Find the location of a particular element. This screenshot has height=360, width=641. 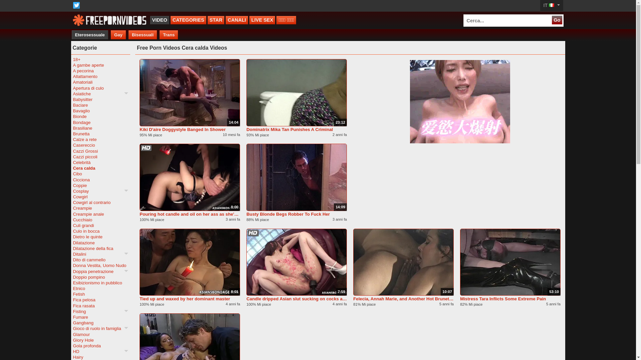

Fetish is located at coordinates (100, 294).